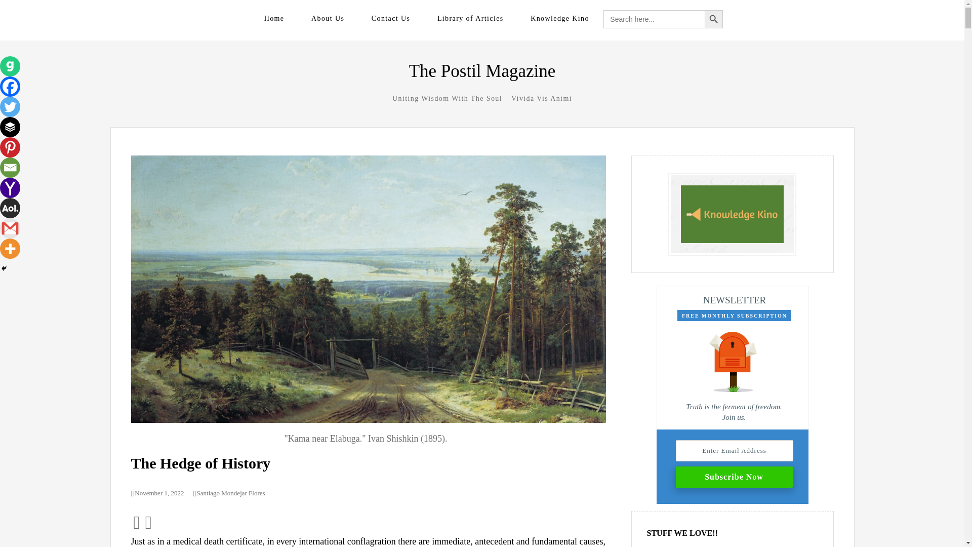 The width and height of the screenshot is (972, 547). What do you see at coordinates (10, 107) in the screenshot?
I see `Twitter` at bounding box center [10, 107].